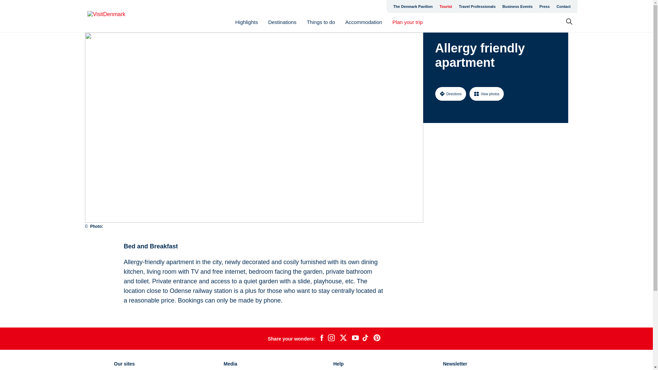  I want to click on Highlights, so click(247, 22).